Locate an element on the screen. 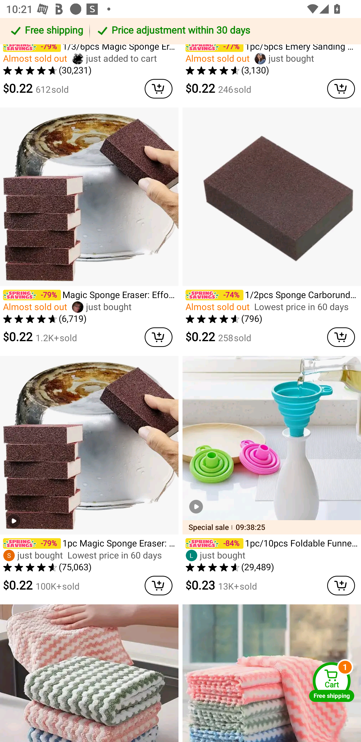 This screenshot has height=742, width=361. Free shipping is located at coordinates (46, 31).